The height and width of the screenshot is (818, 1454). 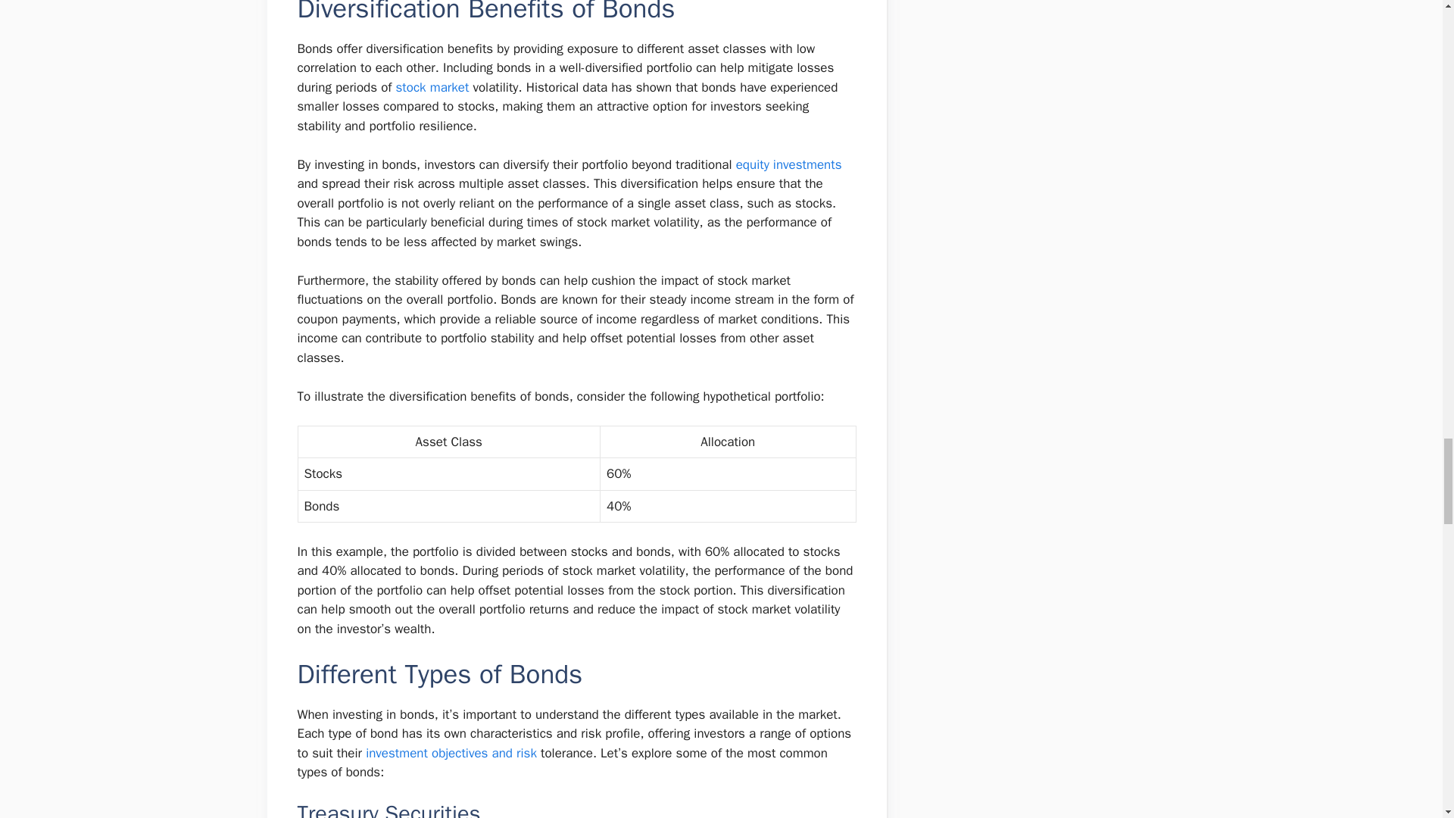 What do you see at coordinates (788, 164) in the screenshot?
I see `equity investments` at bounding box center [788, 164].